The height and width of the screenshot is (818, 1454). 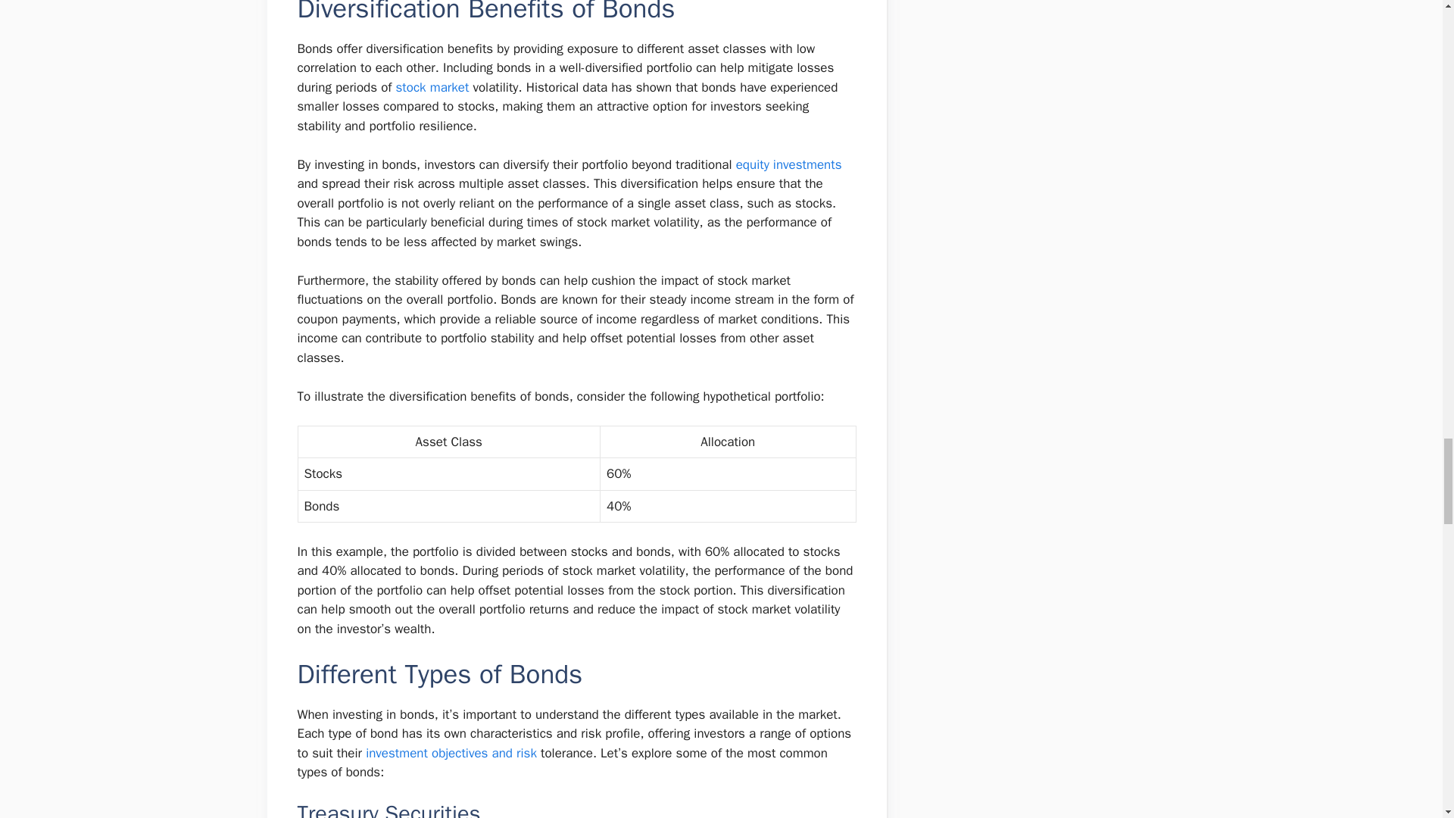 What do you see at coordinates (788, 164) in the screenshot?
I see `equity investments` at bounding box center [788, 164].